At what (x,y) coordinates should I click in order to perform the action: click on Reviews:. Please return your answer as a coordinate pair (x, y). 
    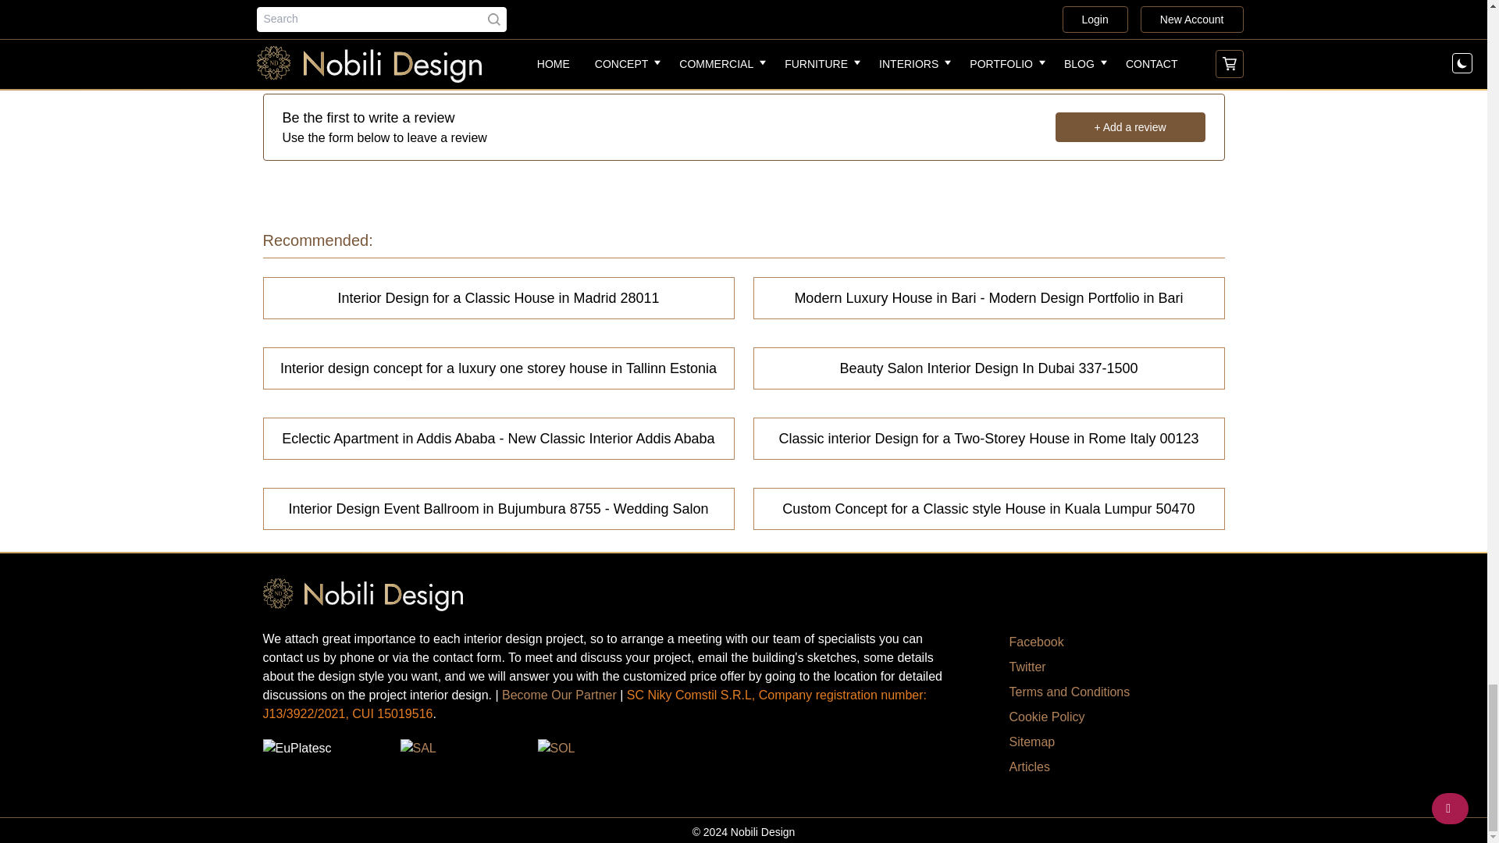
    Looking at the image, I should click on (743, 41).